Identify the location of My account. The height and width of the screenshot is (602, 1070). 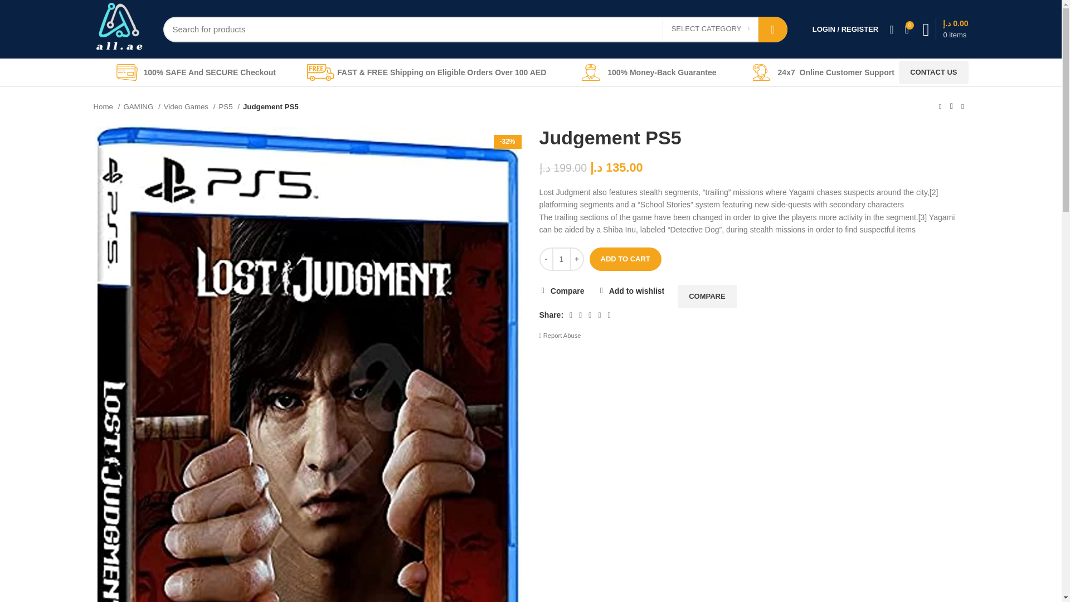
(845, 29).